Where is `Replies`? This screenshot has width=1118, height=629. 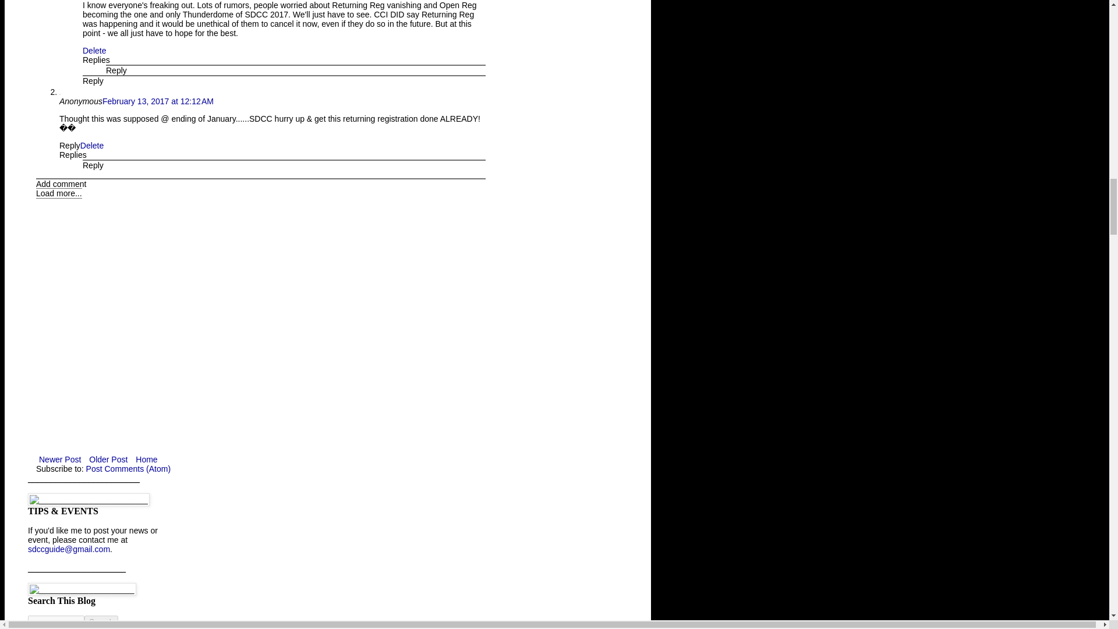 Replies is located at coordinates (96, 60).